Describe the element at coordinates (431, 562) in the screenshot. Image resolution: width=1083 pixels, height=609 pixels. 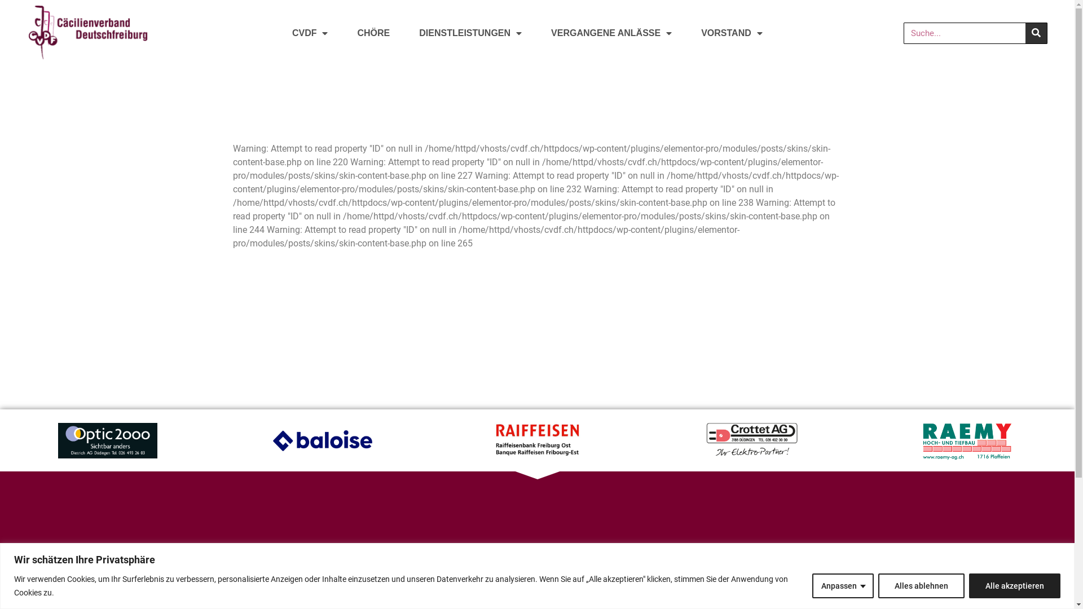
I see `CVDF` at that location.